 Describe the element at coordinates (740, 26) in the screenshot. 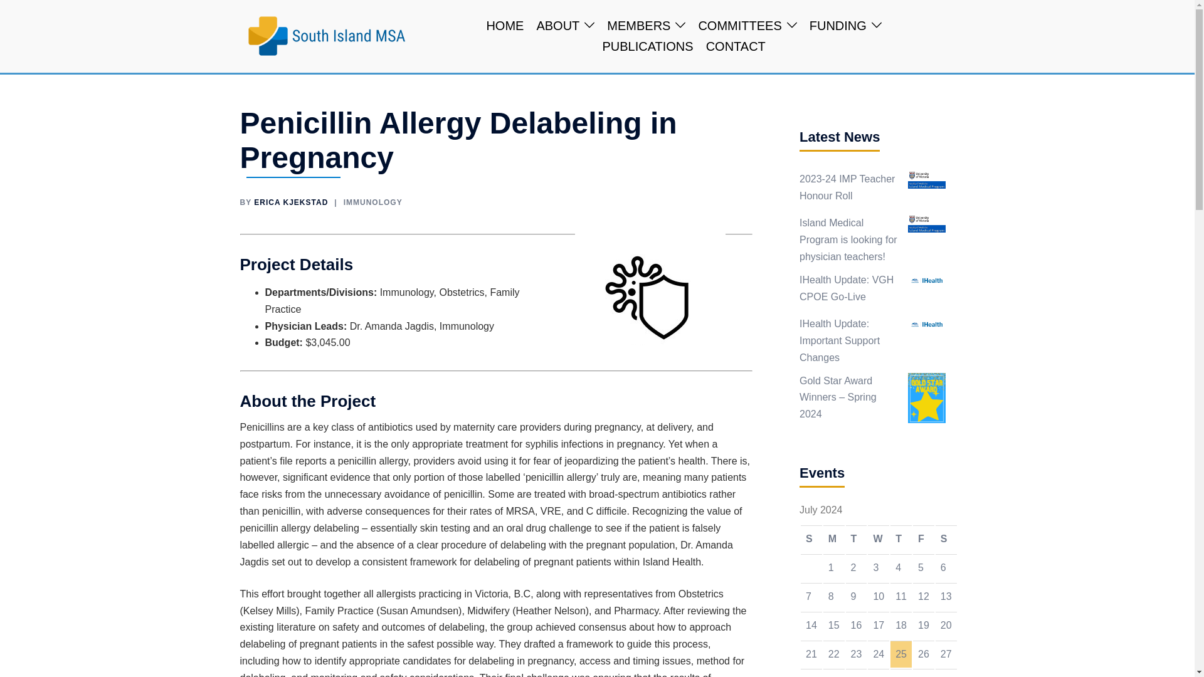

I see `COMMITTEES` at that location.